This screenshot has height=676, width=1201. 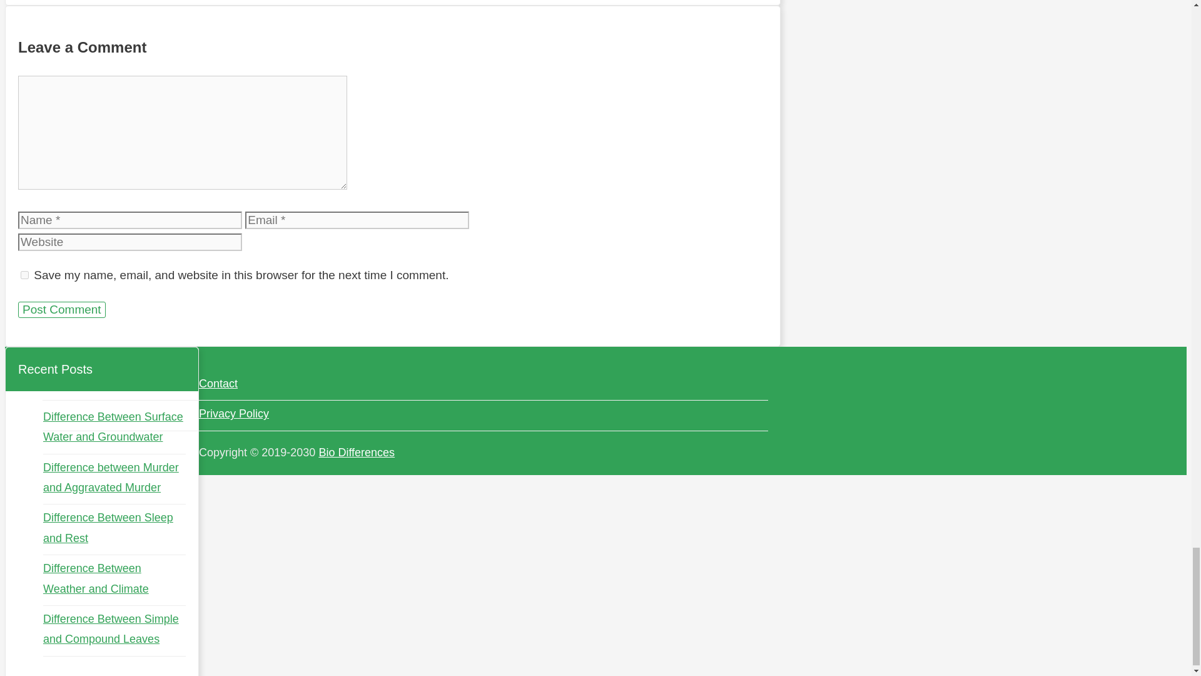 I want to click on Privacy Policy, so click(x=234, y=413).